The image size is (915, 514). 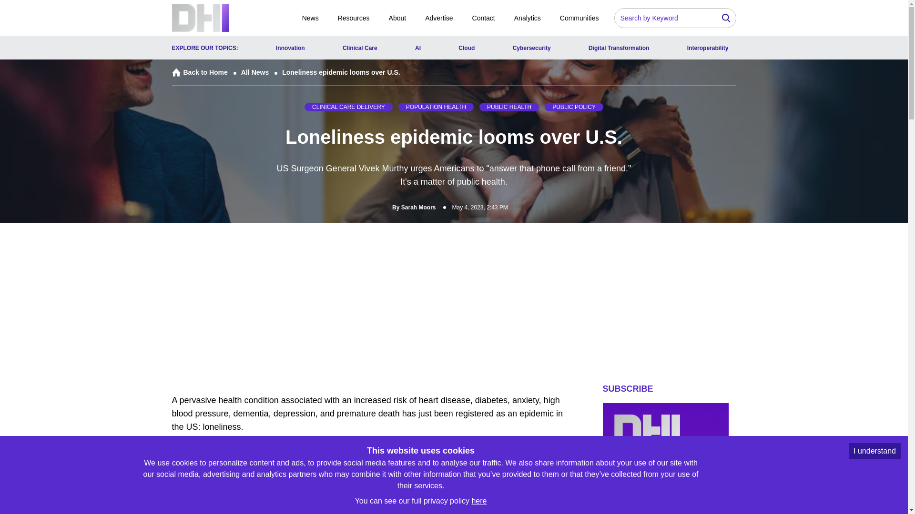 I want to click on About, so click(x=397, y=17).